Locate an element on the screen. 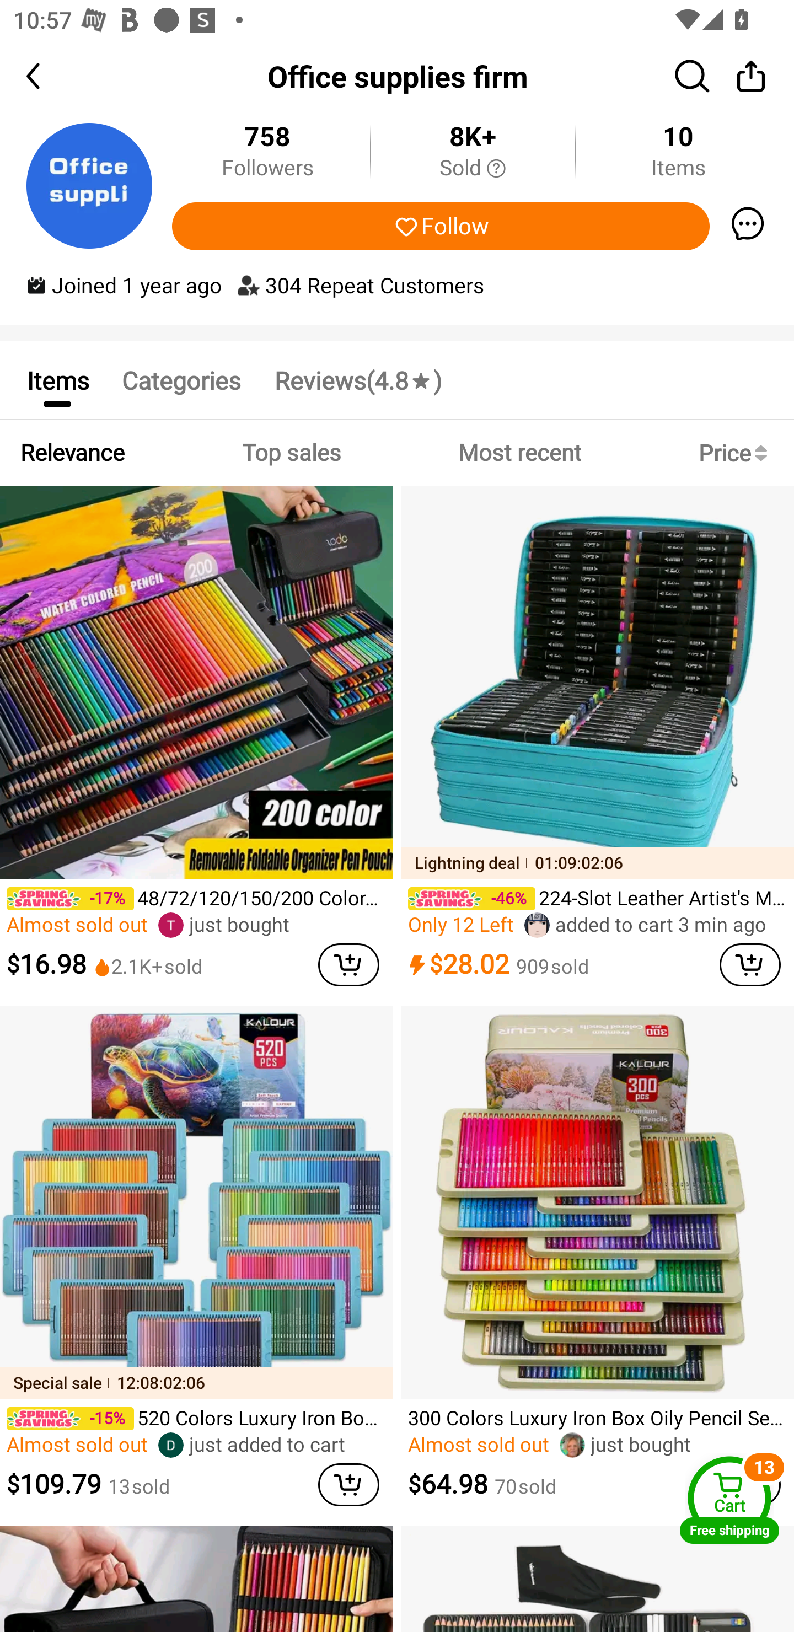 The height and width of the screenshot is (1632, 794). Top sales is located at coordinates (291, 453).